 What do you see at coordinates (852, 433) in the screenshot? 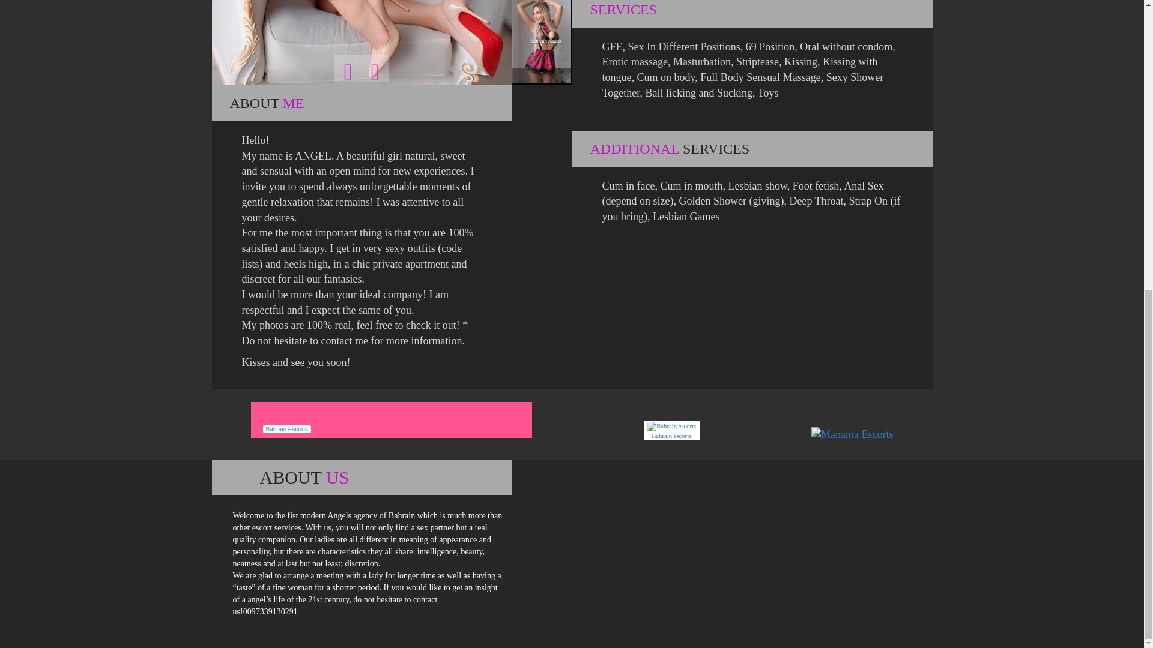
I see `Manama Escorts` at bounding box center [852, 433].